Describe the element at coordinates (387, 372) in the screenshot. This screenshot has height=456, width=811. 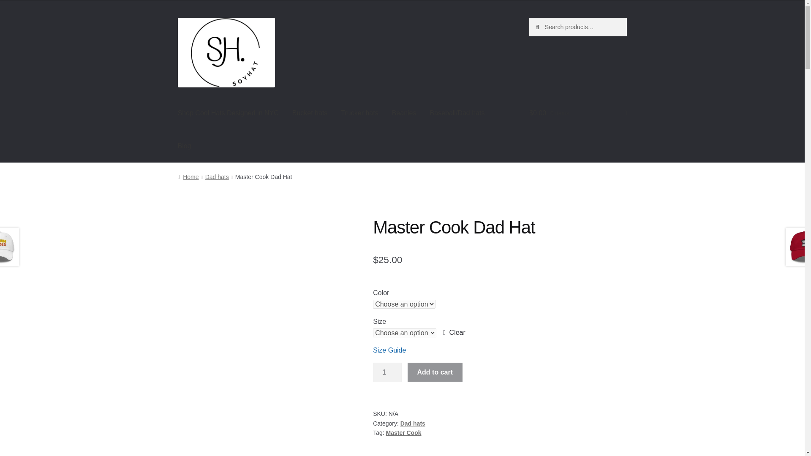
I see `1` at that location.